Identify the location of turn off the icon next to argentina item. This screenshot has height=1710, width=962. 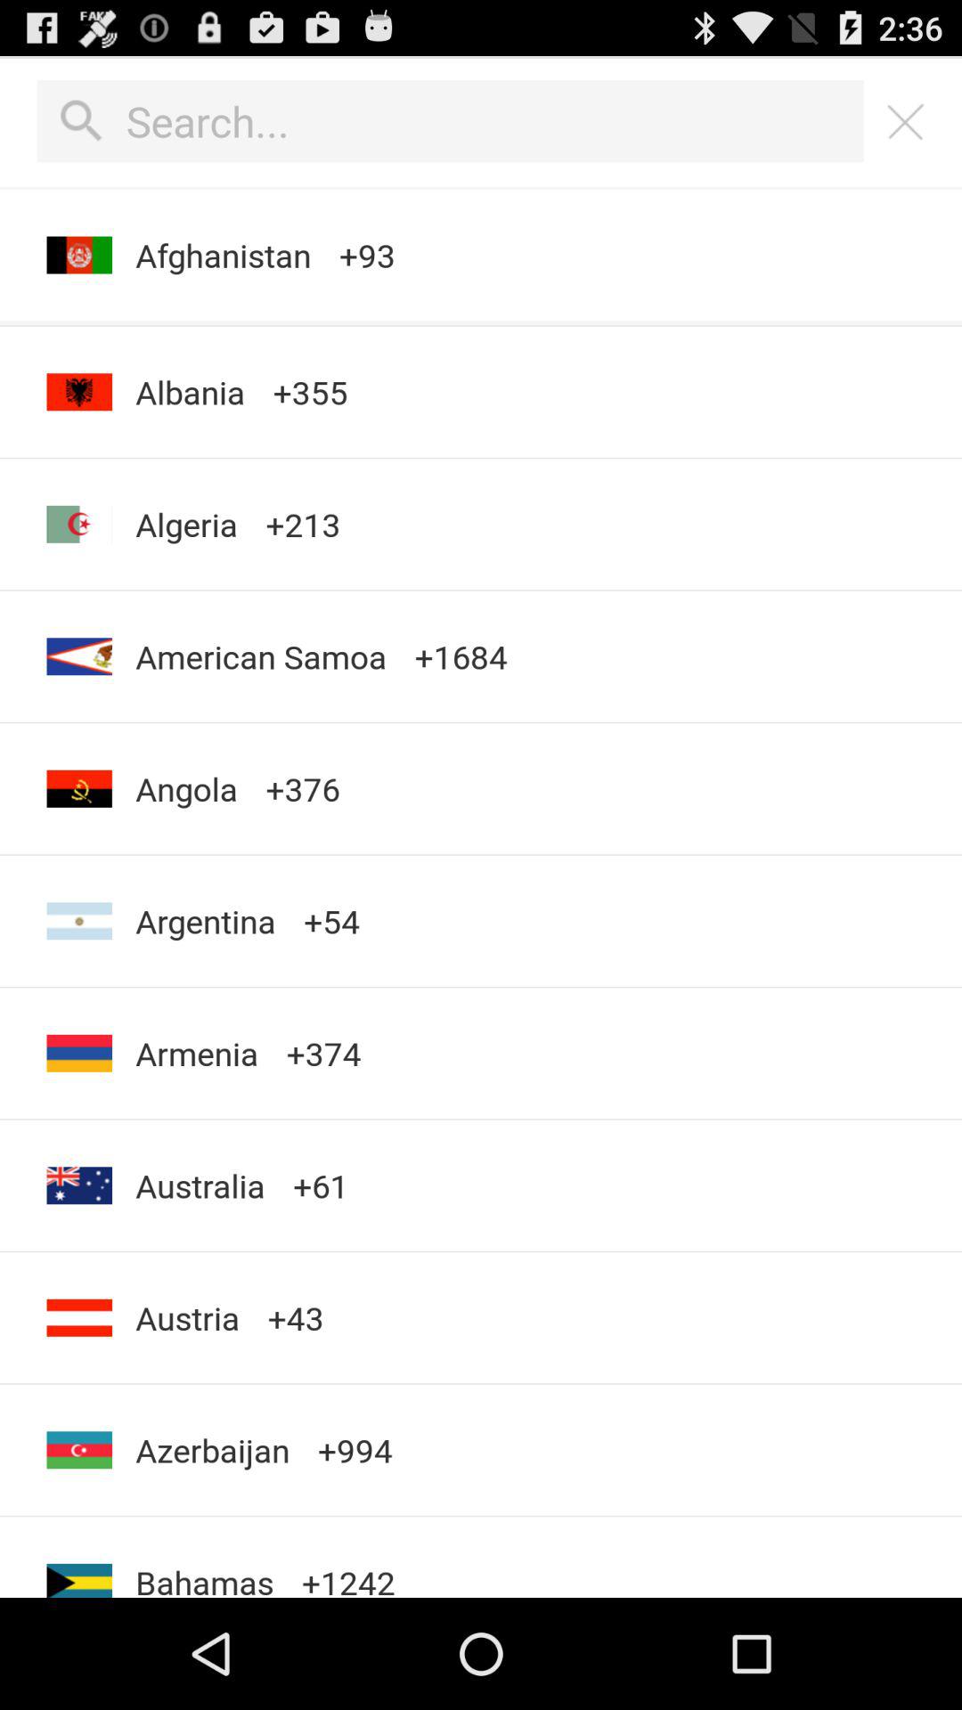
(323, 1053).